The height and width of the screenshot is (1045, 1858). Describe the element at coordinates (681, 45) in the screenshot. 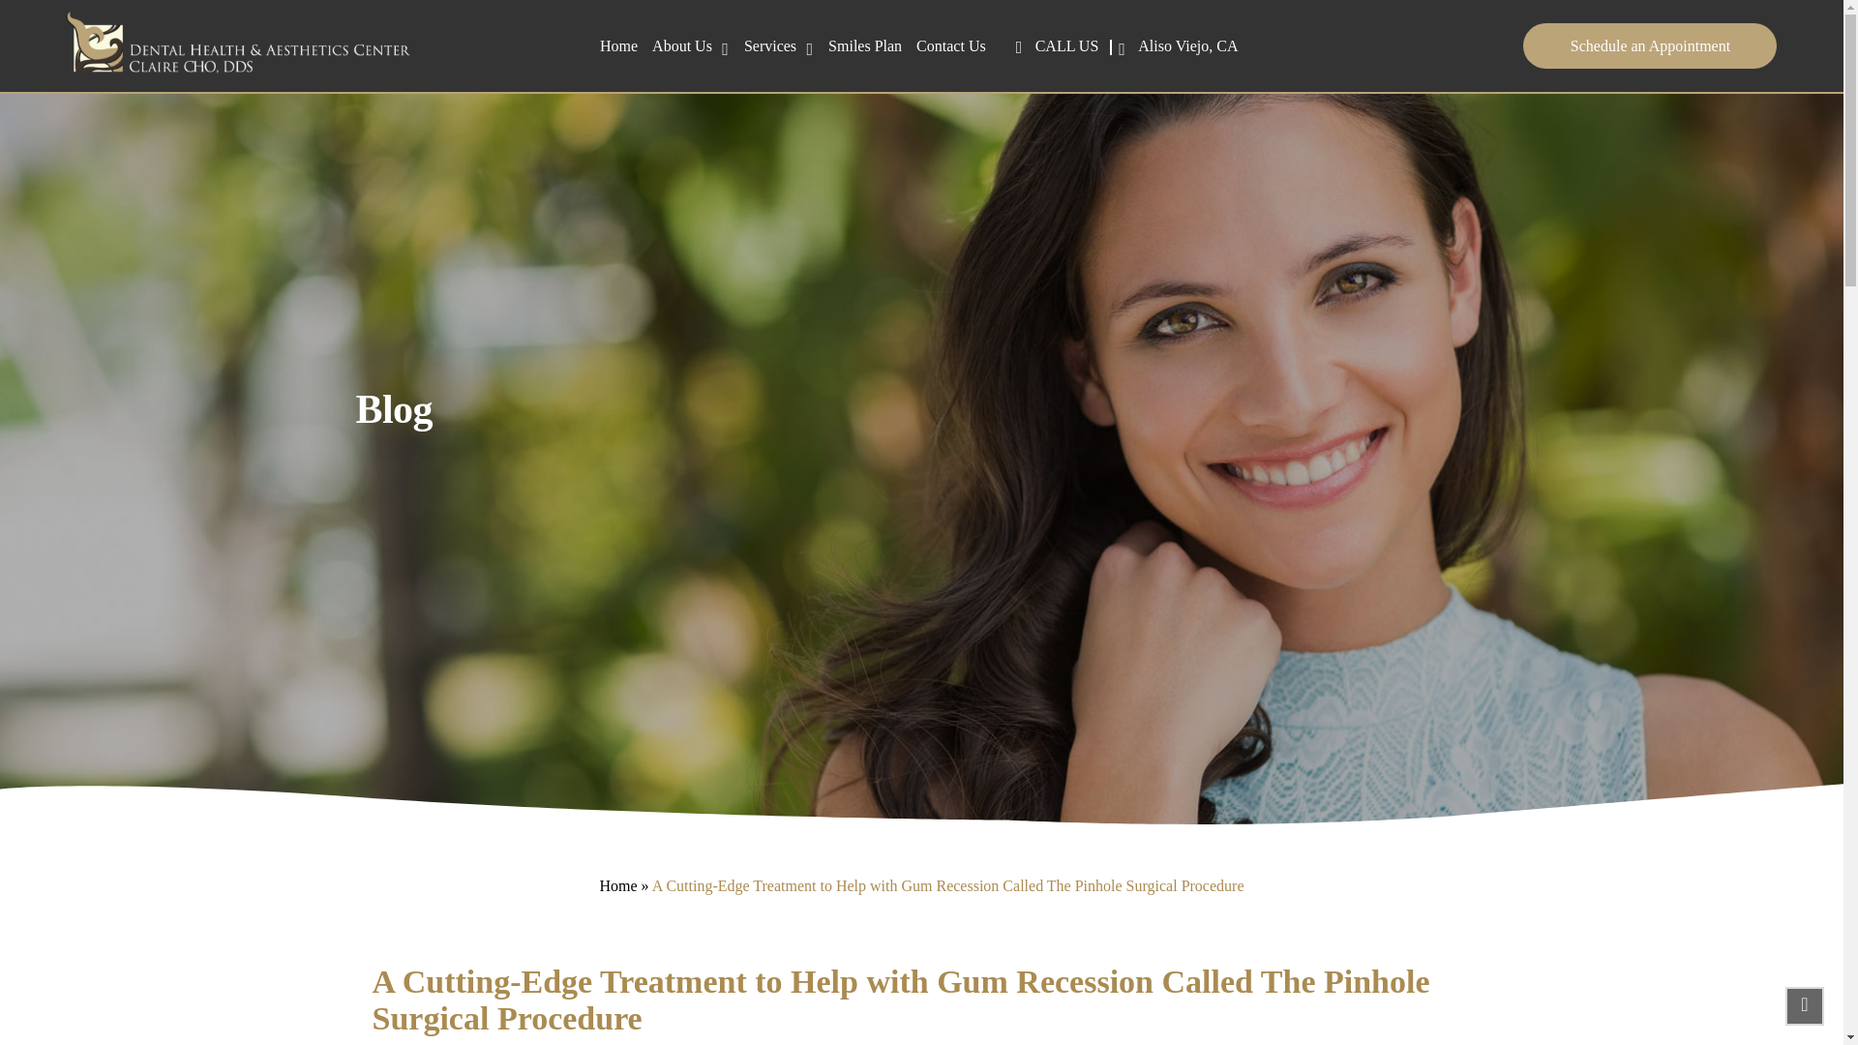

I see `About Us` at that location.